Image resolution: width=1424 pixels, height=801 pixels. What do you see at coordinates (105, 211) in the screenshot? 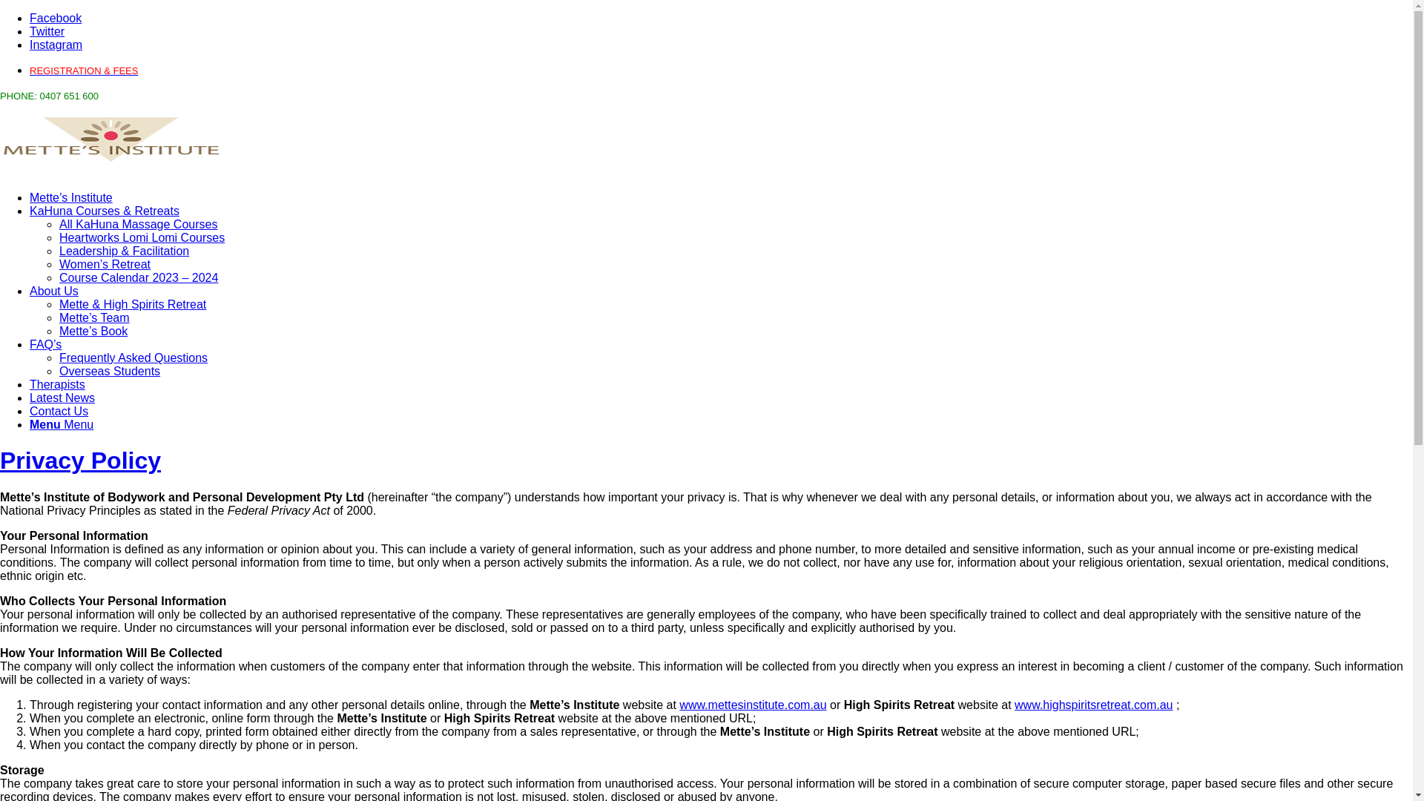
I see `KaHuna Courses & Retreats` at bounding box center [105, 211].